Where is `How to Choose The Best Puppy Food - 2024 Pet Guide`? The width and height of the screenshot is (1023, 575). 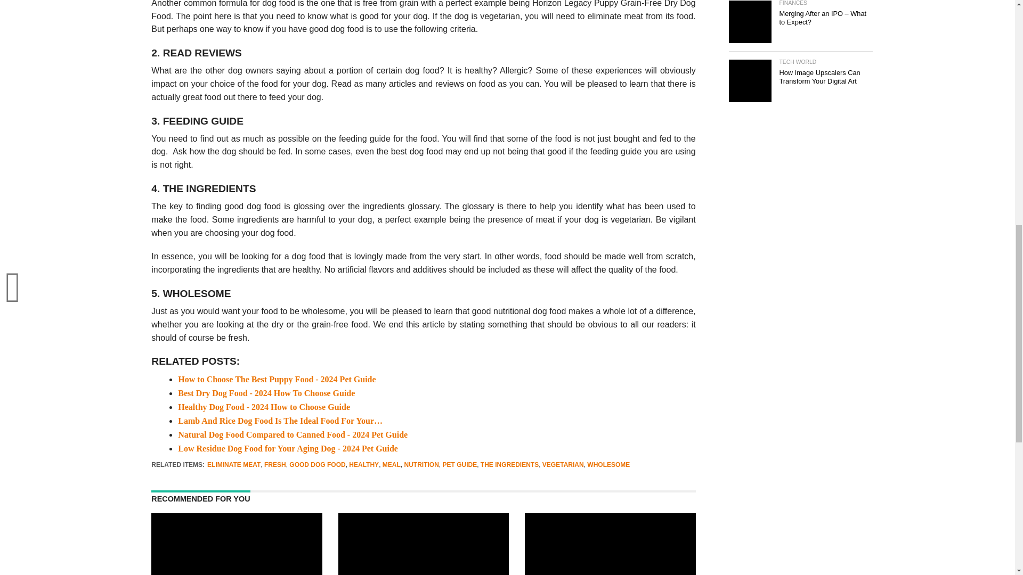 How to Choose The Best Puppy Food - 2024 Pet Guide is located at coordinates (277, 379).